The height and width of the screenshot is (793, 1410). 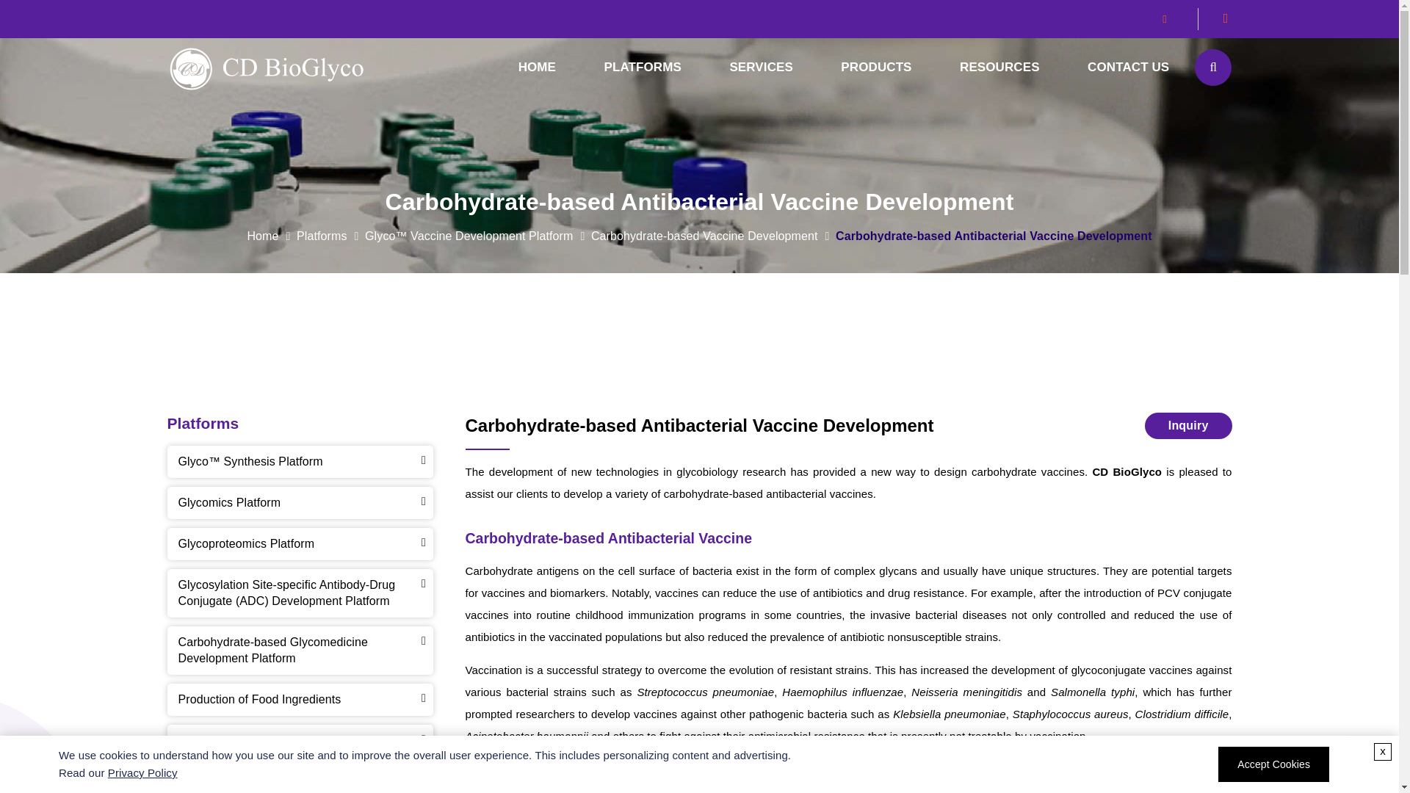 What do you see at coordinates (642, 68) in the screenshot?
I see `PLATFORMS` at bounding box center [642, 68].